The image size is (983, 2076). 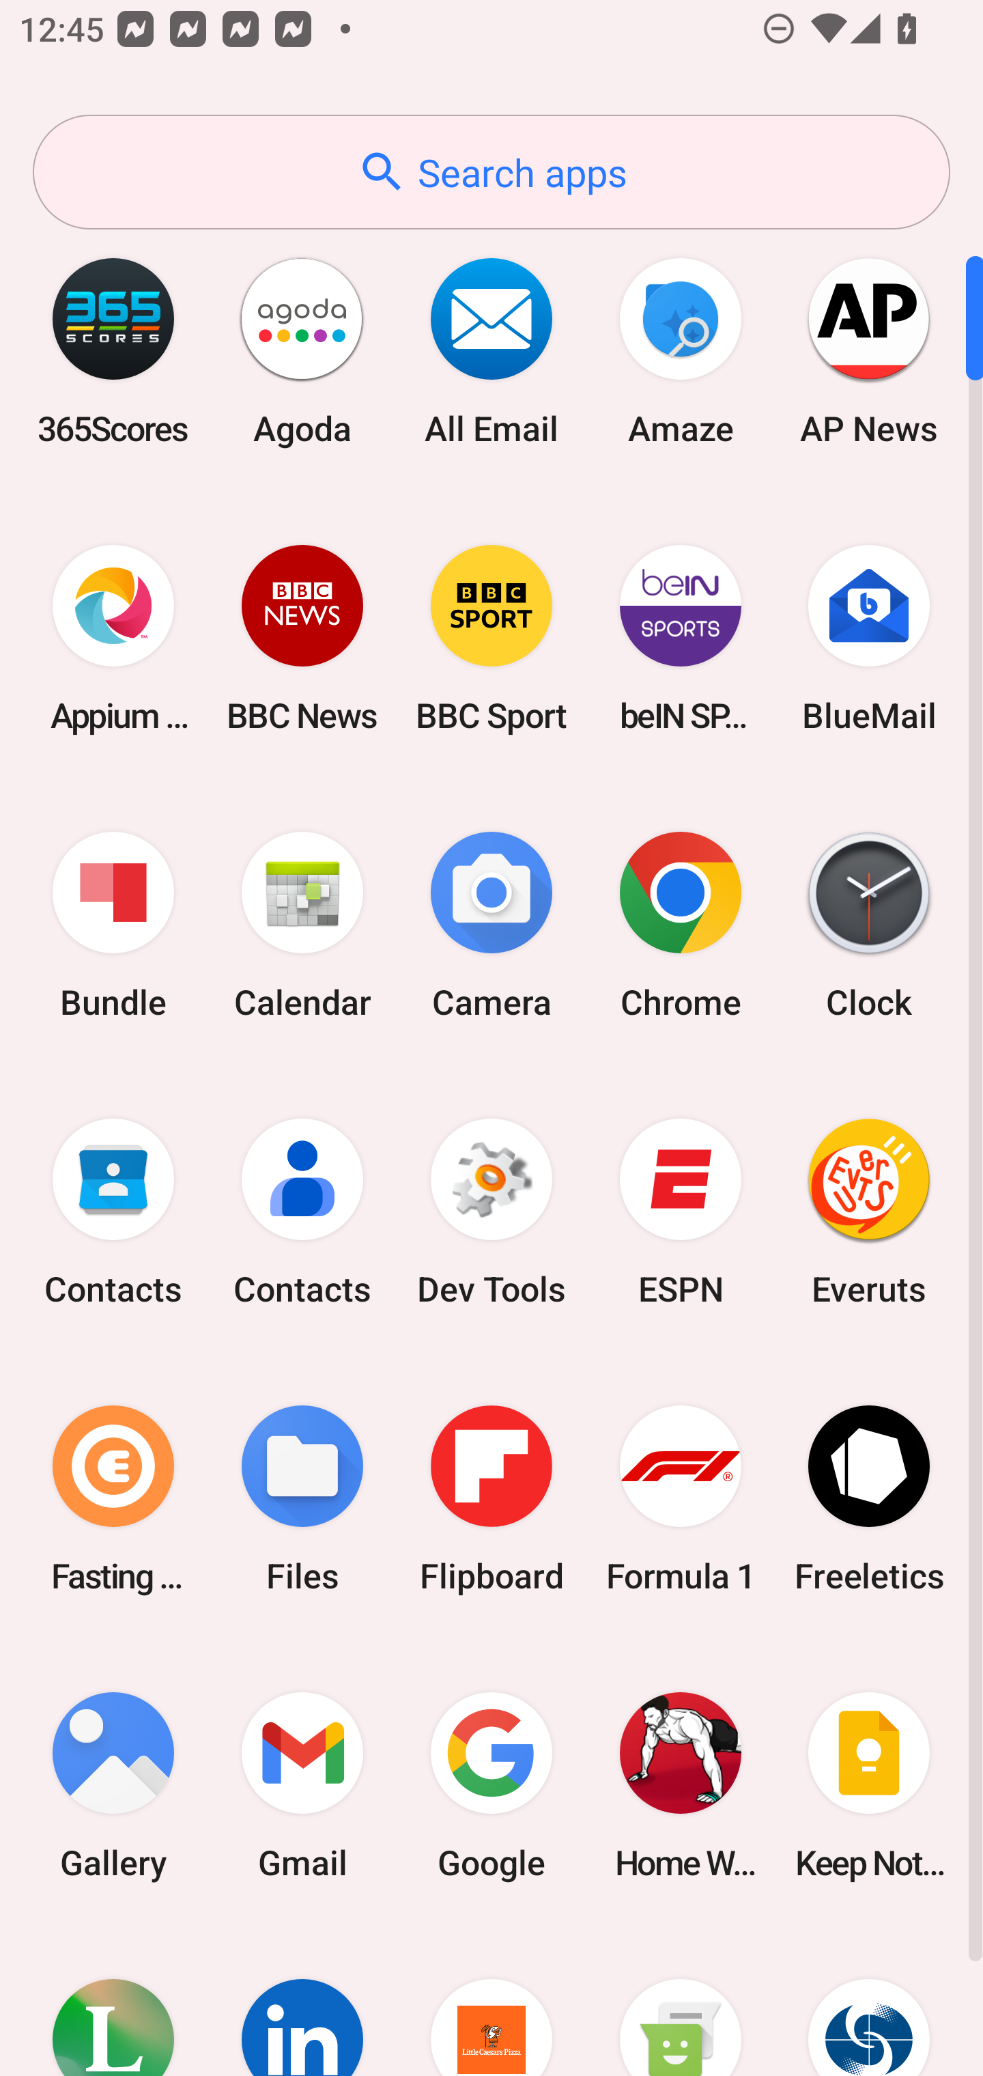 I want to click on Bundle, so click(x=113, y=926).